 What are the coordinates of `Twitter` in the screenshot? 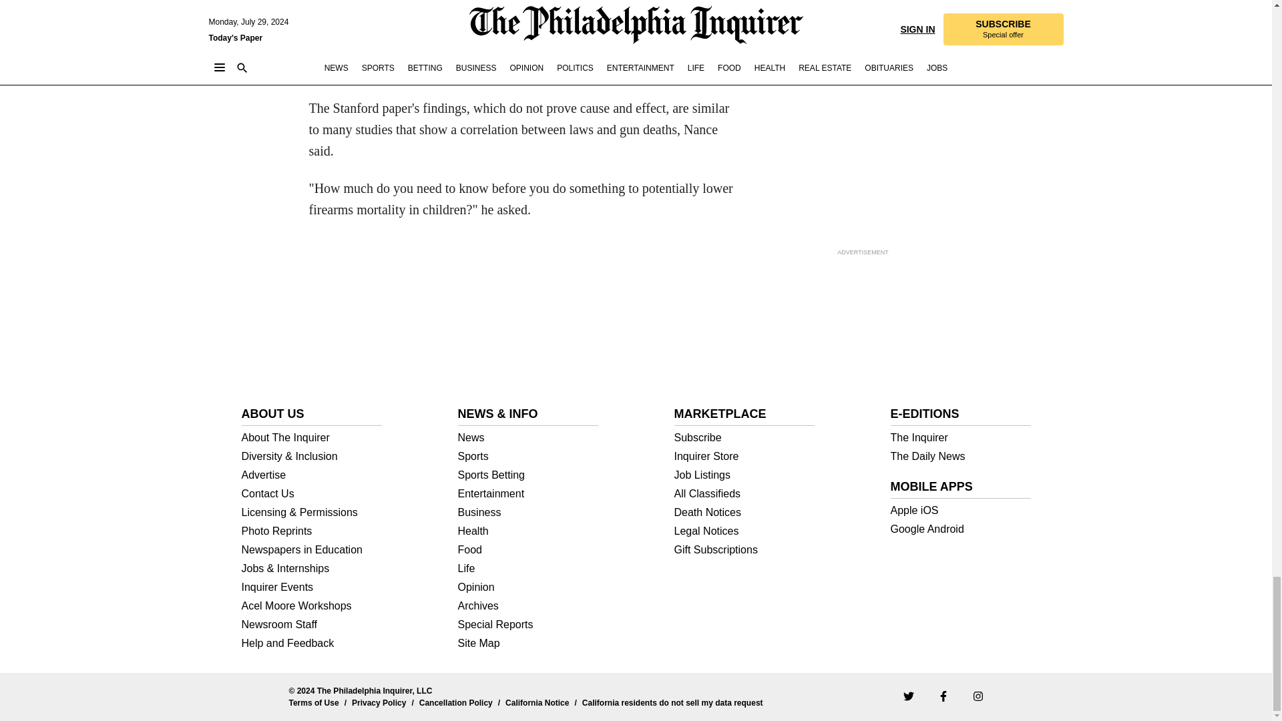 It's located at (907, 696).